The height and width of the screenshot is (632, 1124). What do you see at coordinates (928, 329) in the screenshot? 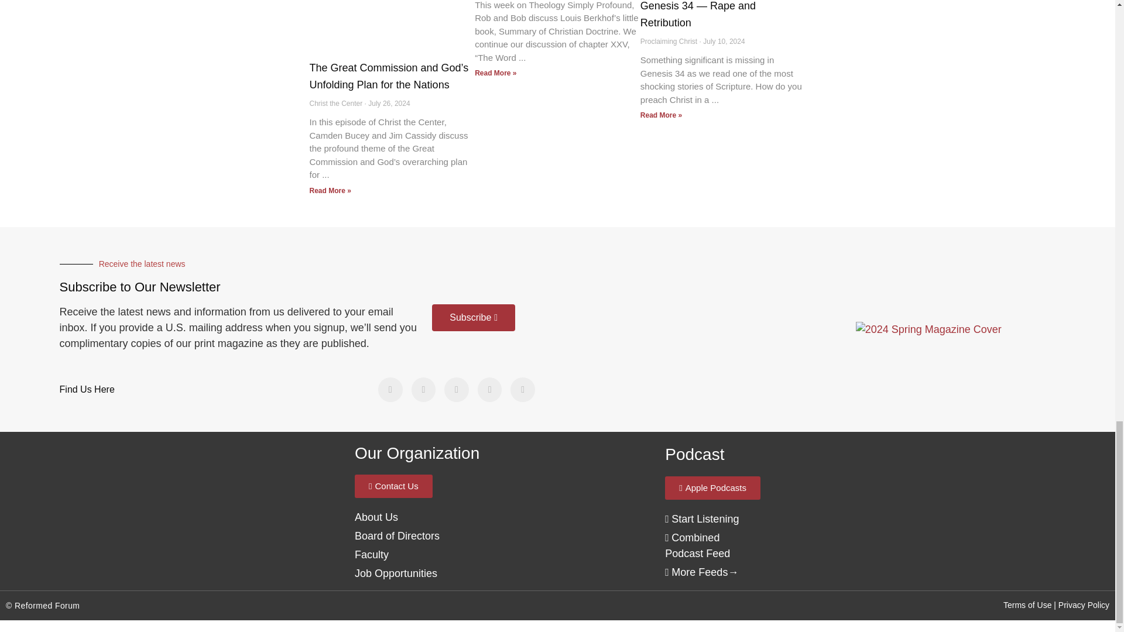
I see `2024 Spring Magazine Cover` at bounding box center [928, 329].